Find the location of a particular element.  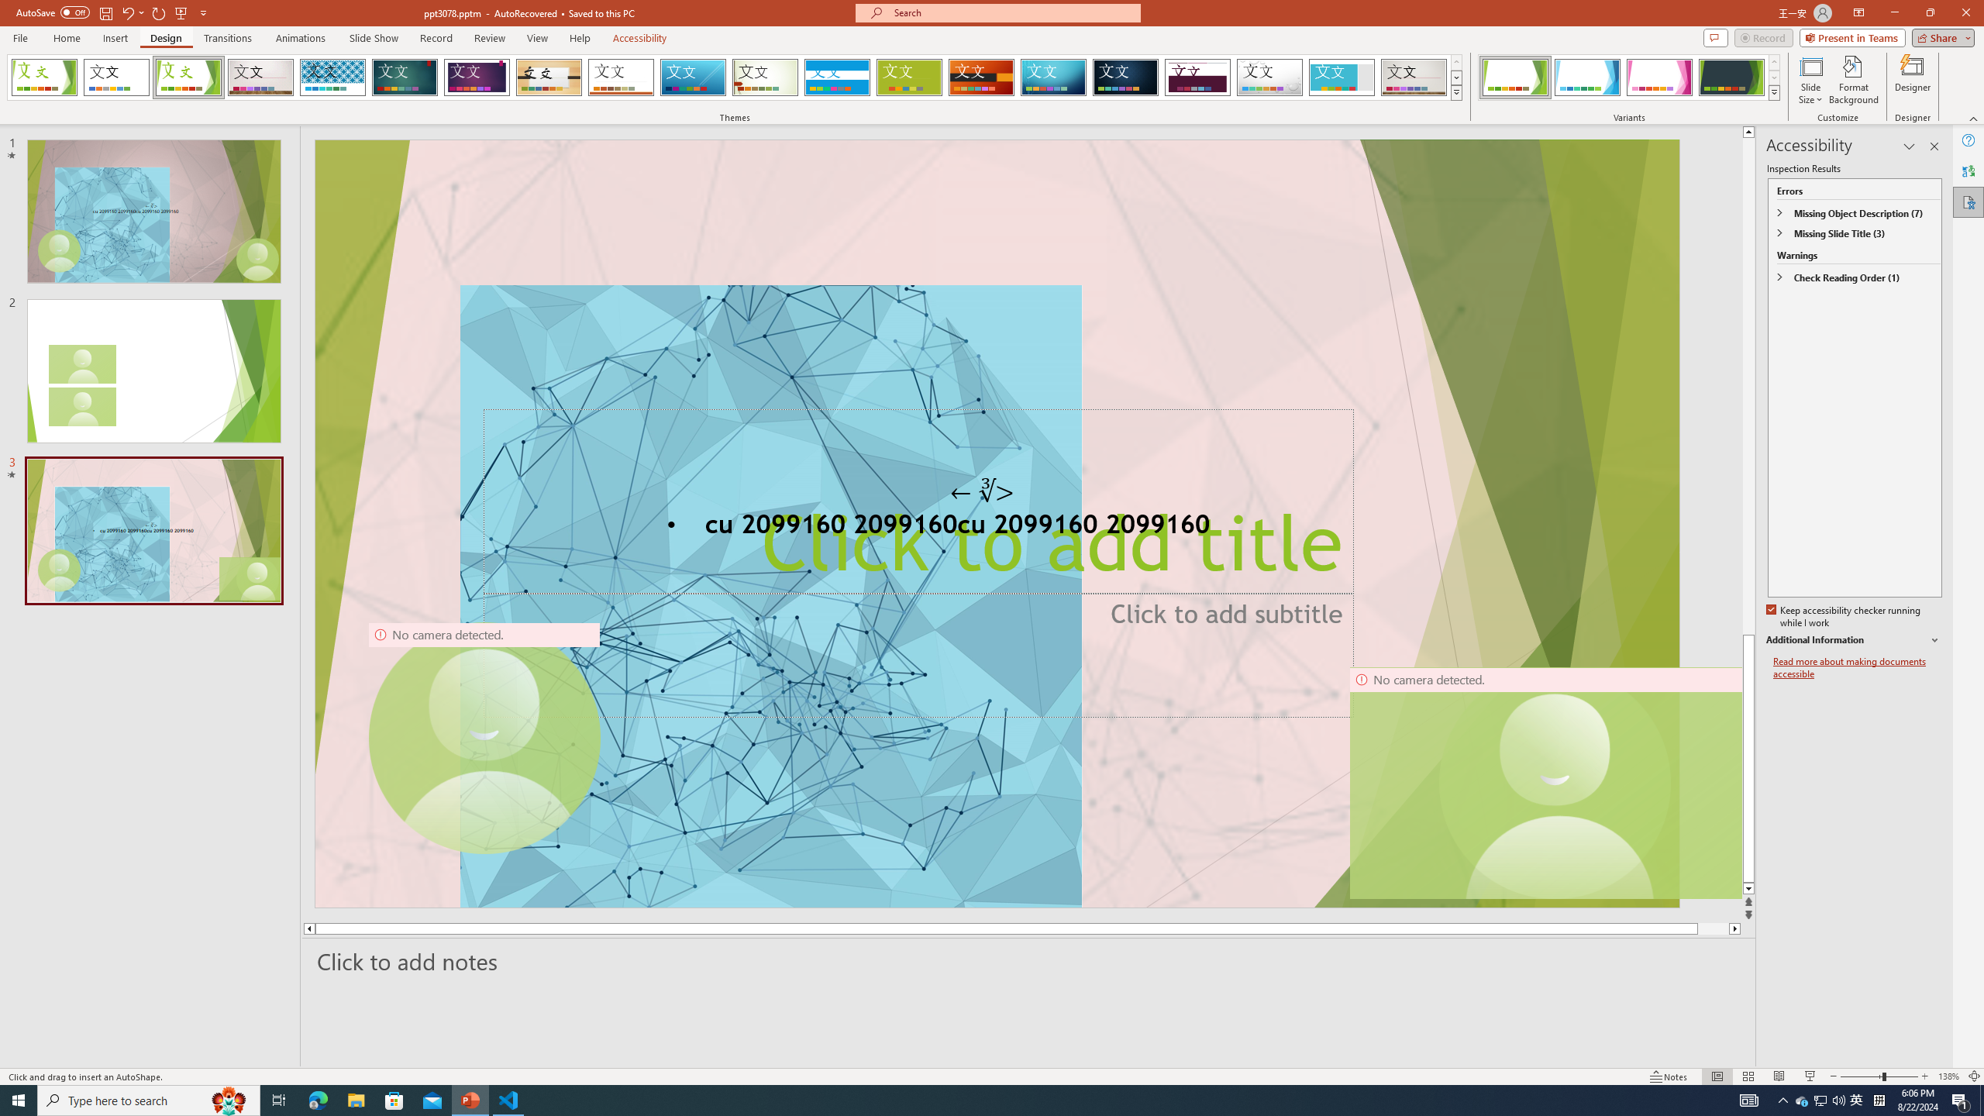

Camera 11, No camera detected. is located at coordinates (1555, 783).